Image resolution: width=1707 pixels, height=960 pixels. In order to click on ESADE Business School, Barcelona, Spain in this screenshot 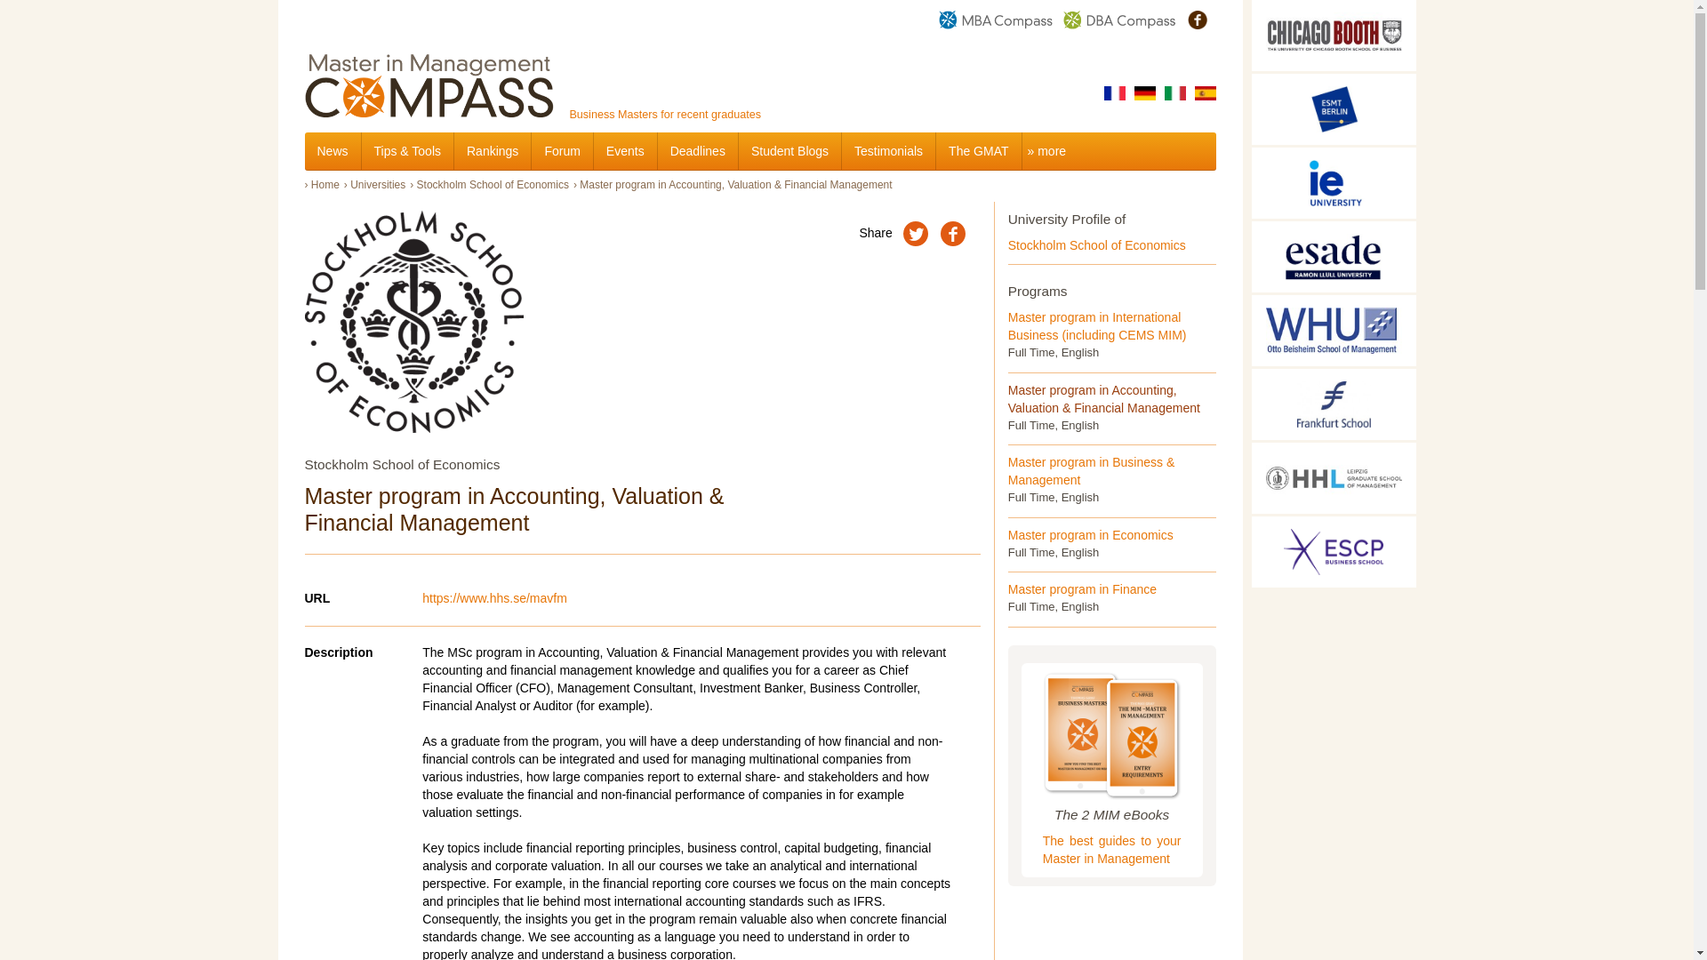, I will do `click(1334, 257)`.